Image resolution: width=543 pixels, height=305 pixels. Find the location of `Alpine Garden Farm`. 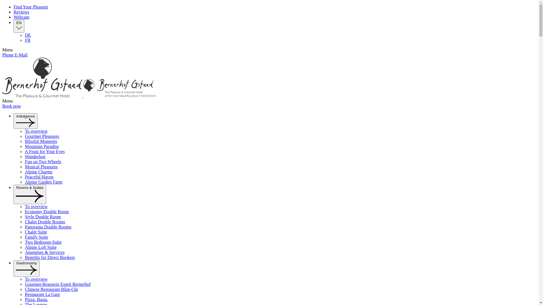

Alpine Garden Farm is located at coordinates (44, 182).